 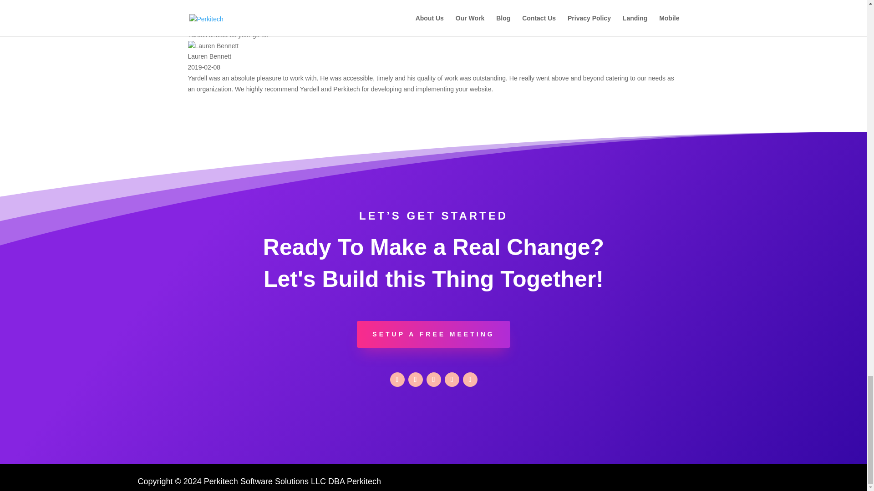 What do you see at coordinates (433, 379) in the screenshot?
I see `Follow on LinkedIn` at bounding box center [433, 379].